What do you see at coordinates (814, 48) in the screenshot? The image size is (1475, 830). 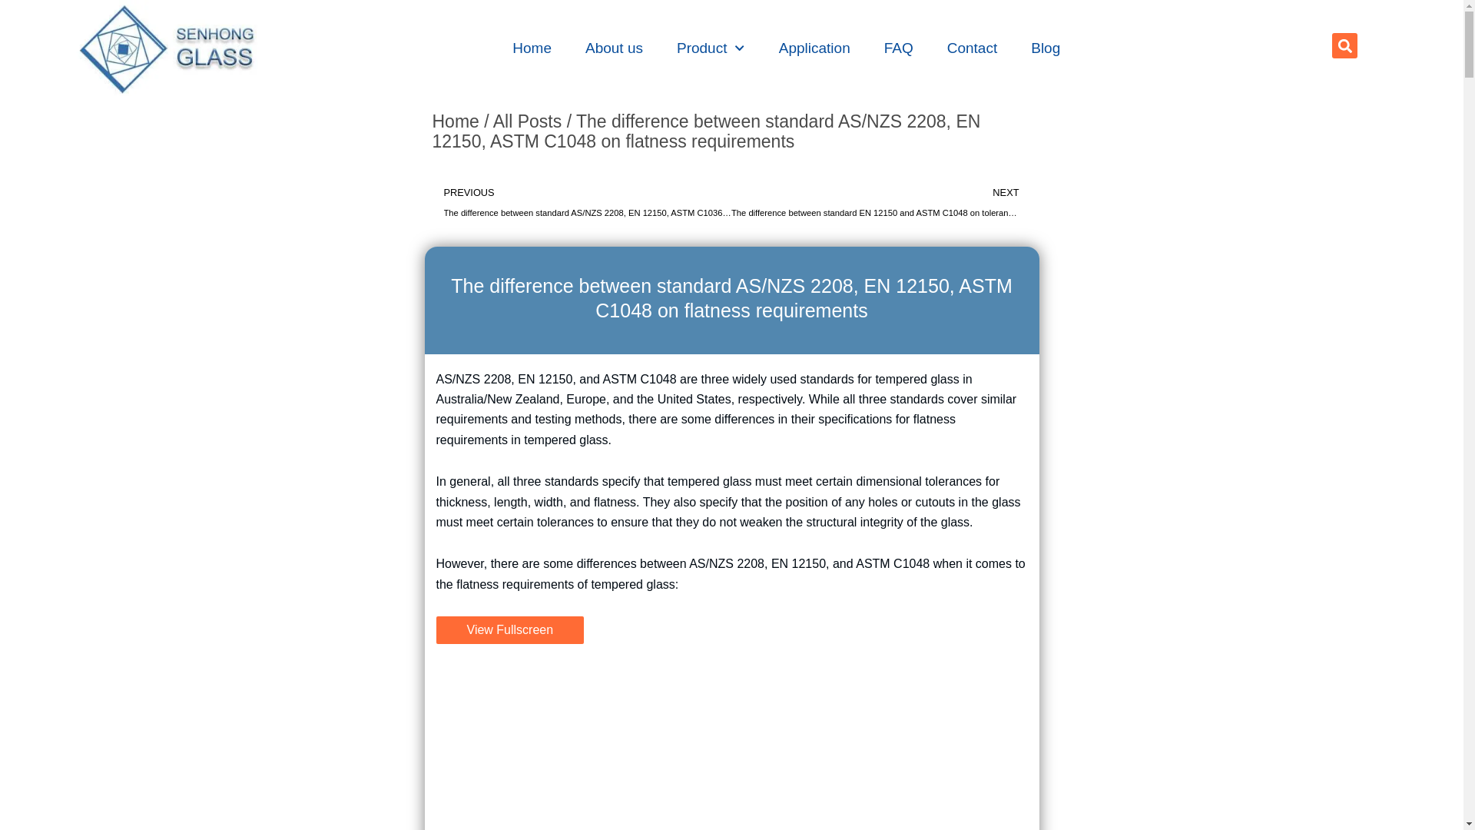 I see `Application` at bounding box center [814, 48].